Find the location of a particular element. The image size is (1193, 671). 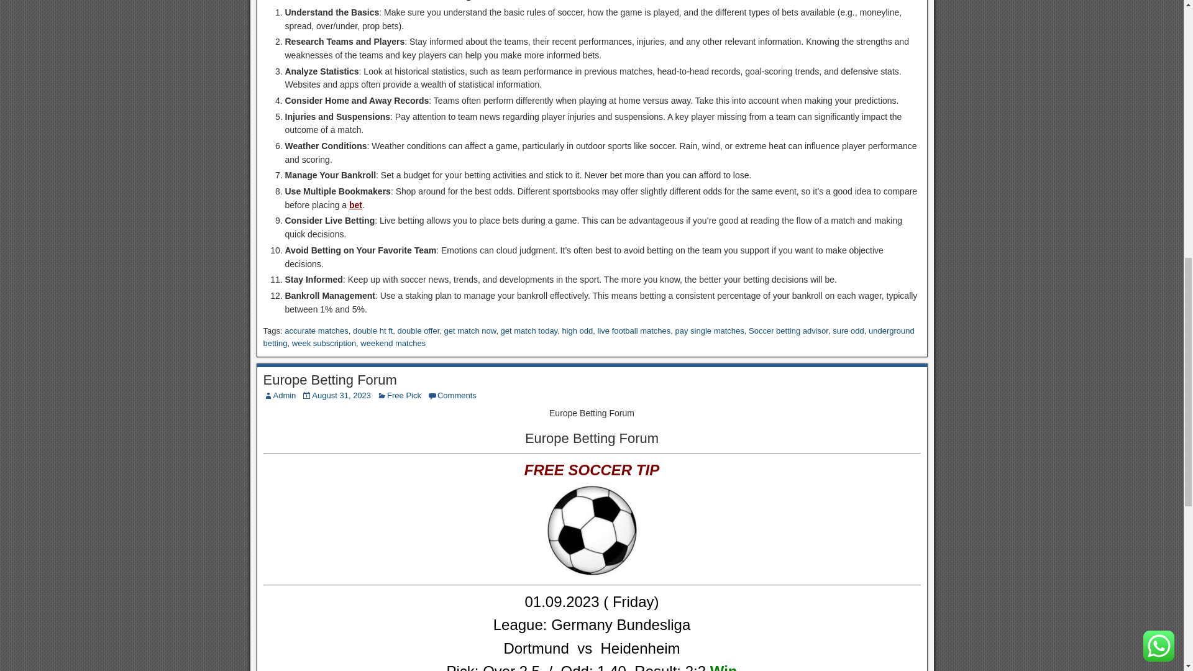

Free Pick is located at coordinates (404, 395).